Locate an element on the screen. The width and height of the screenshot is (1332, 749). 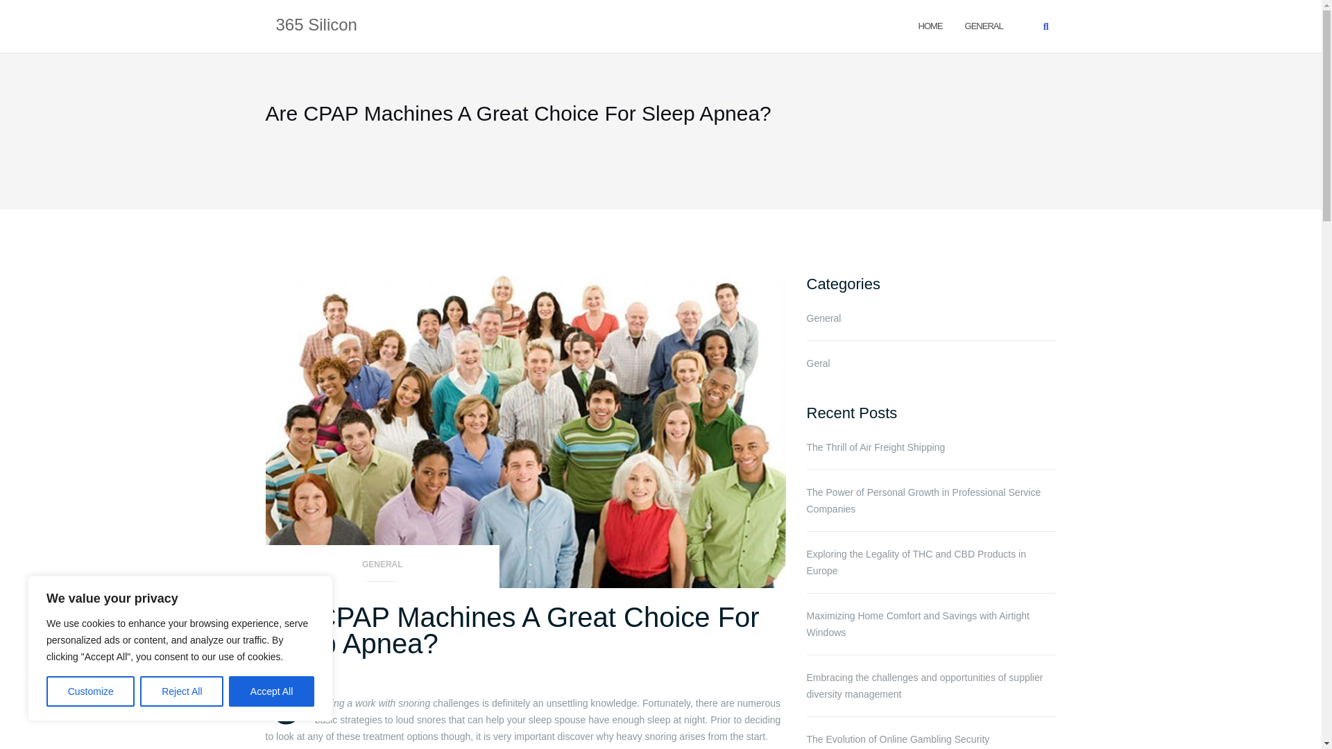
Customize is located at coordinates (90, 691).